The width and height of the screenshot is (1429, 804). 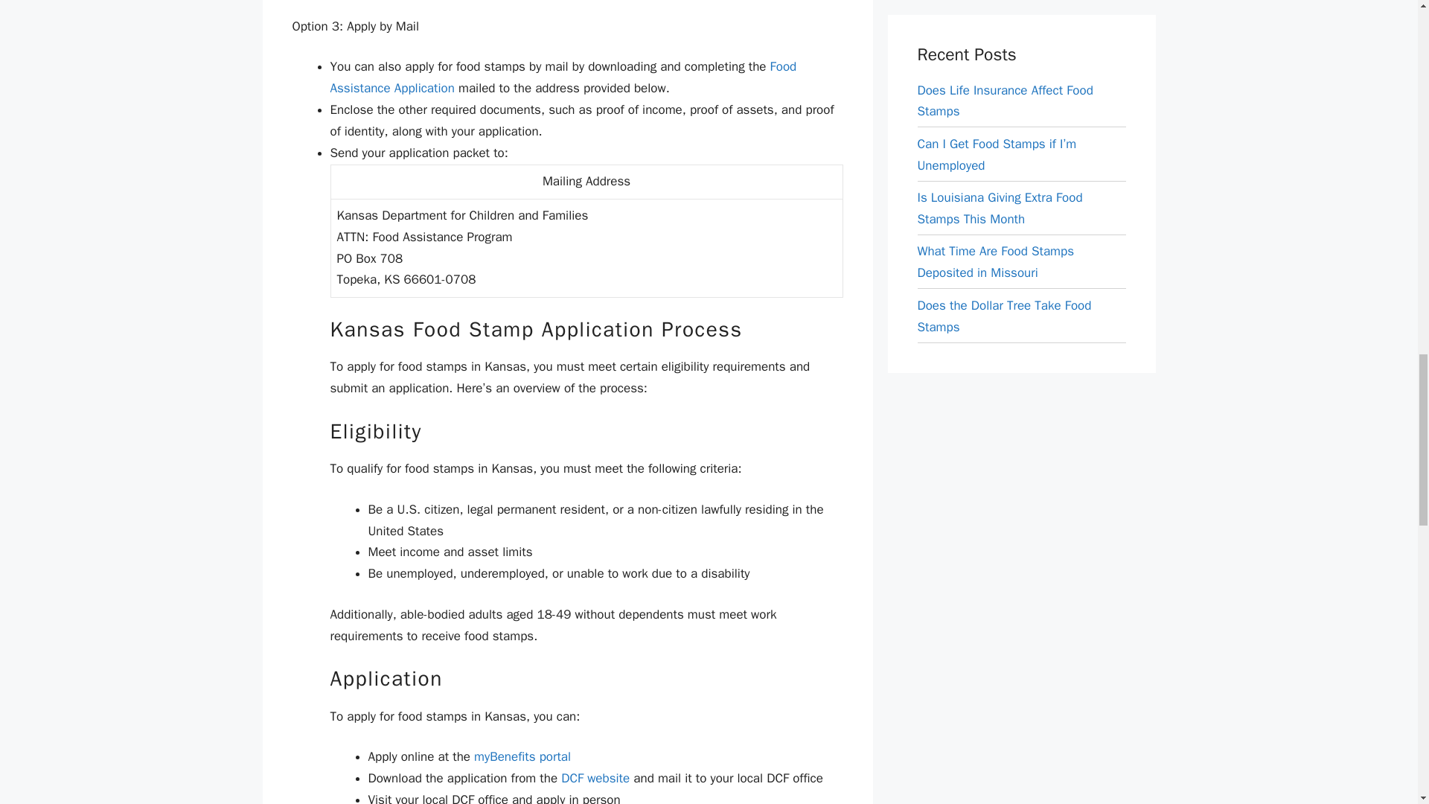 I want to click on DCF website, so click(x=595, y=778).